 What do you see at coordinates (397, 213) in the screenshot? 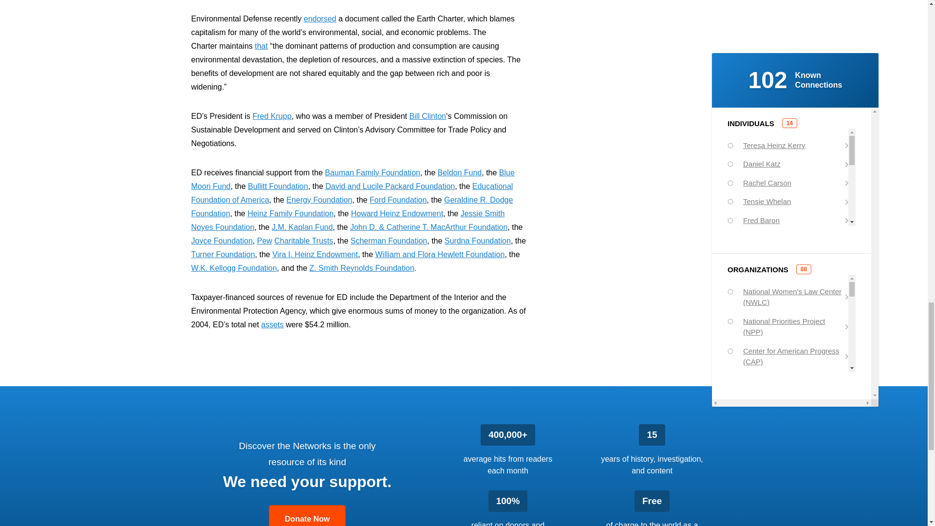
I see `Howard Heinz Endowment` at bounding box center [397, 213].